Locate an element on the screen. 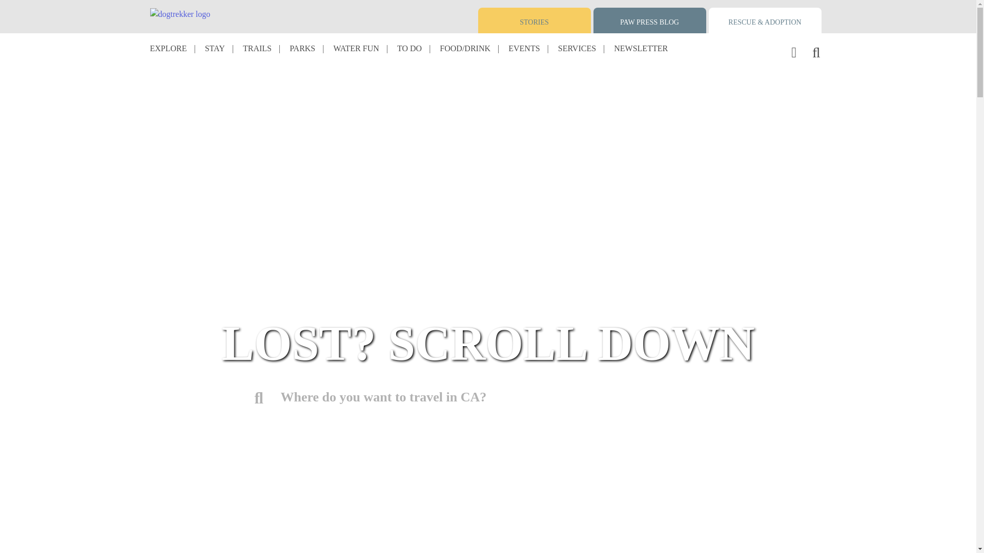 This screenshot has width=984, height=553. EXPLORE is located at coordinates (168, 48).